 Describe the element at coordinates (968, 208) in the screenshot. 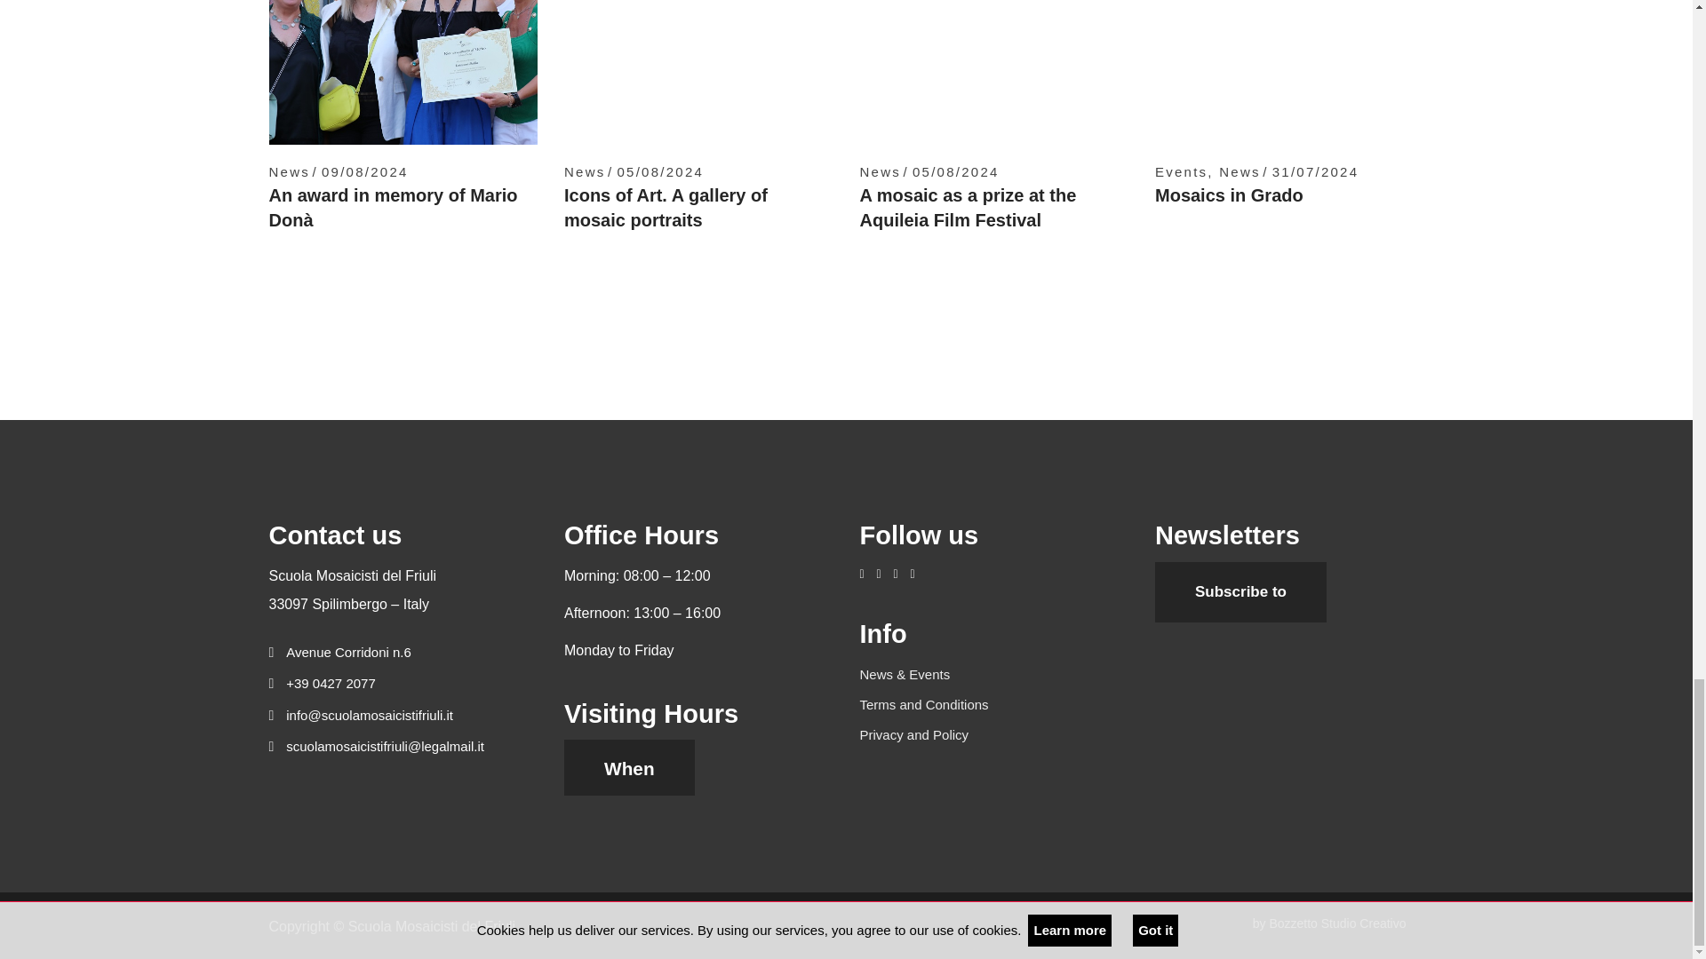

I see `A mosaic as a prize at the Aquileia Film Festival` at that location.